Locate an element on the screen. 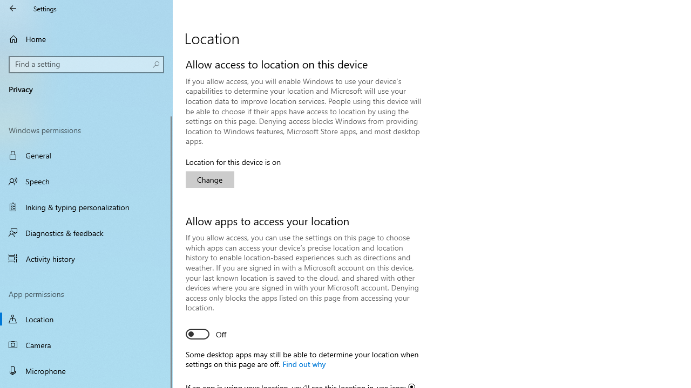  Activity history is located at coordinates (86, 258).